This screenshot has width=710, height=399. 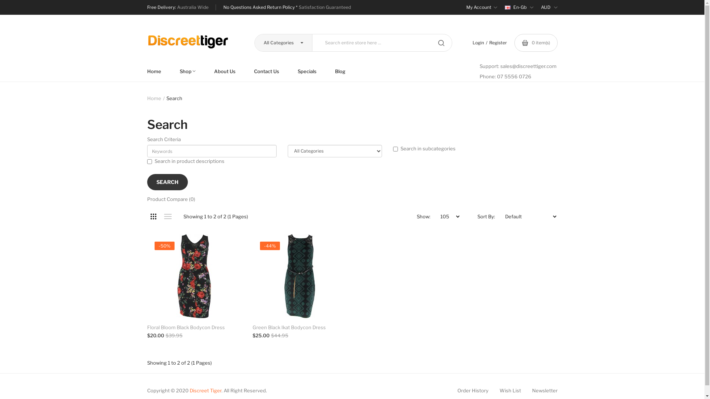 I want to click on En-Gb, so click(x=519, y=7).